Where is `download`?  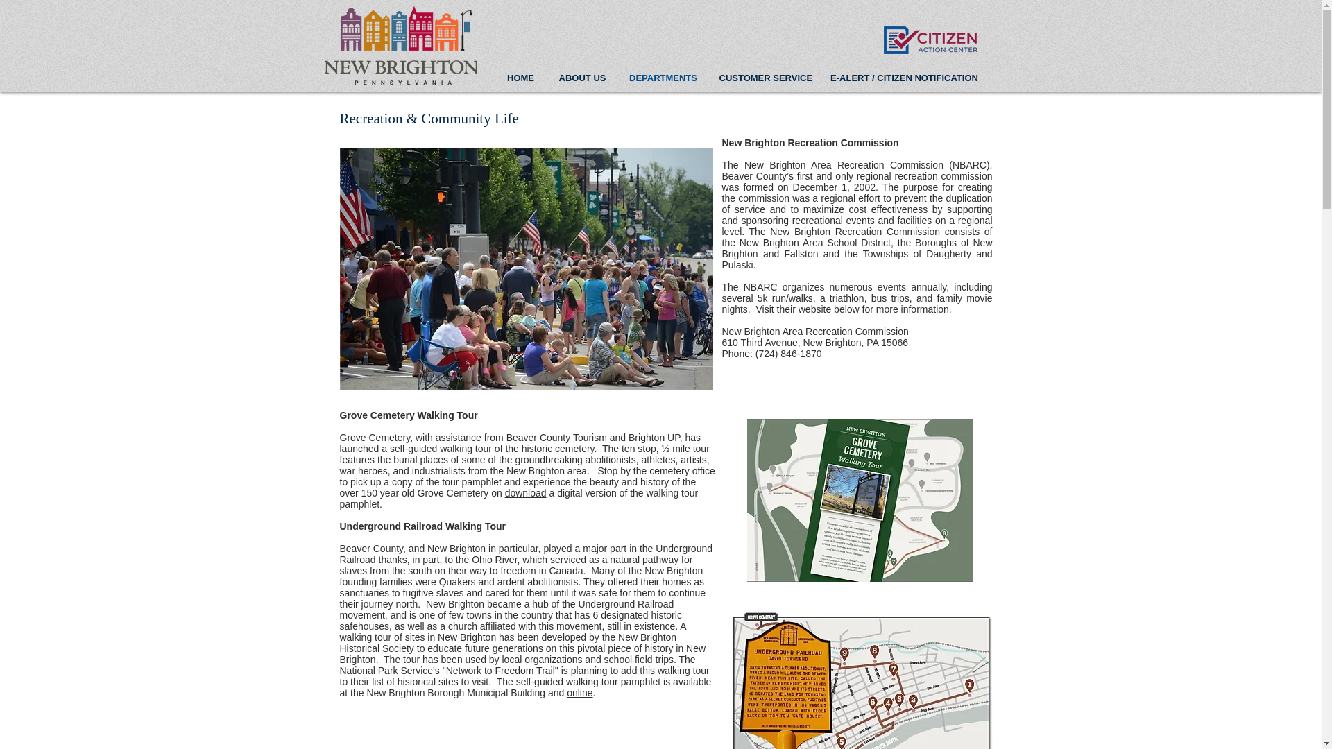
download is located at coordinates (525, 493).